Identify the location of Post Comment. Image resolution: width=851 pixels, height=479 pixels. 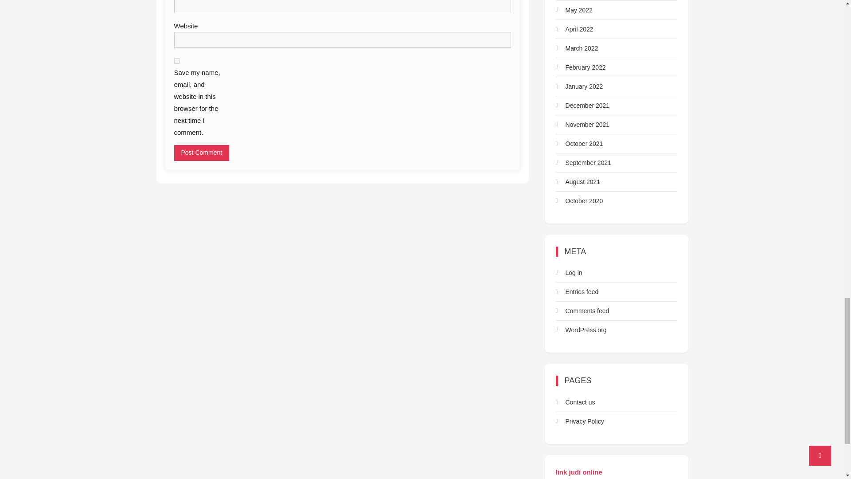
(201, 153).